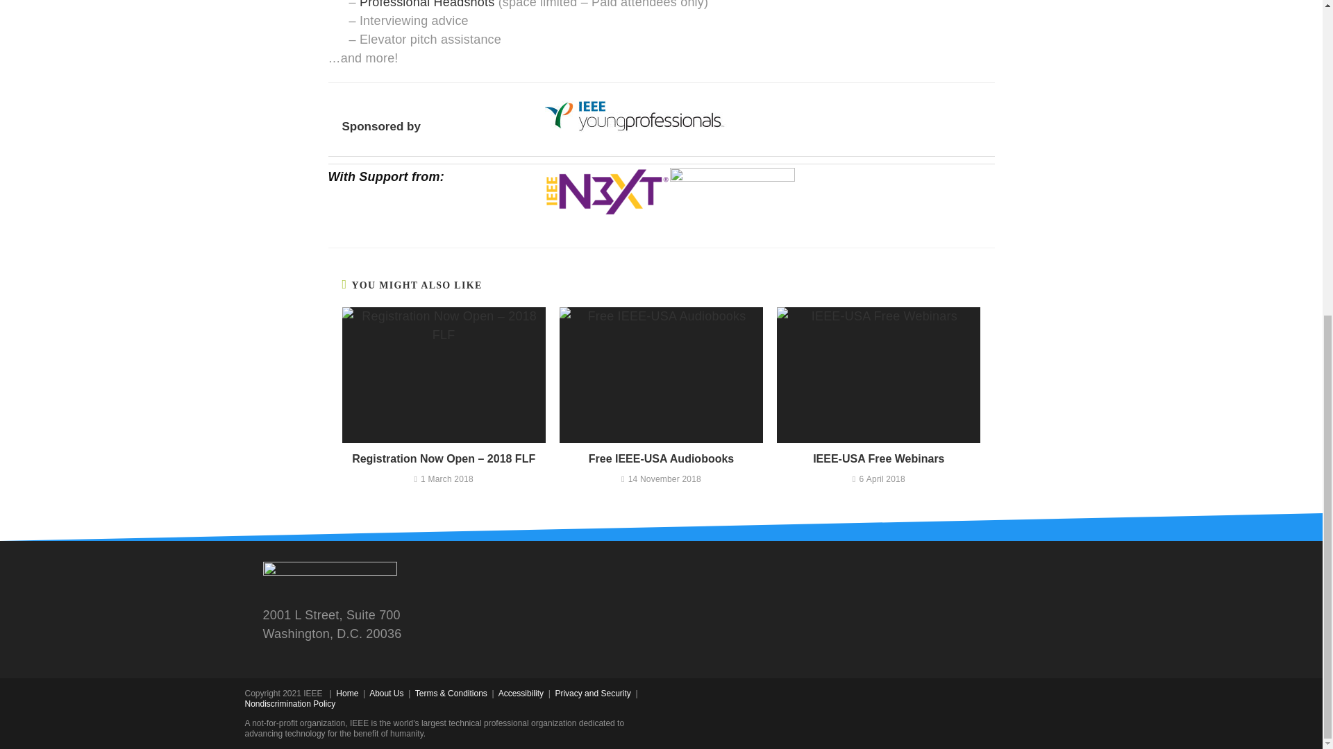 This screenshot has height=749, width=1333. Describe the element at coordinates (386, 693) in the screenshot. I see `About Us` at that location.